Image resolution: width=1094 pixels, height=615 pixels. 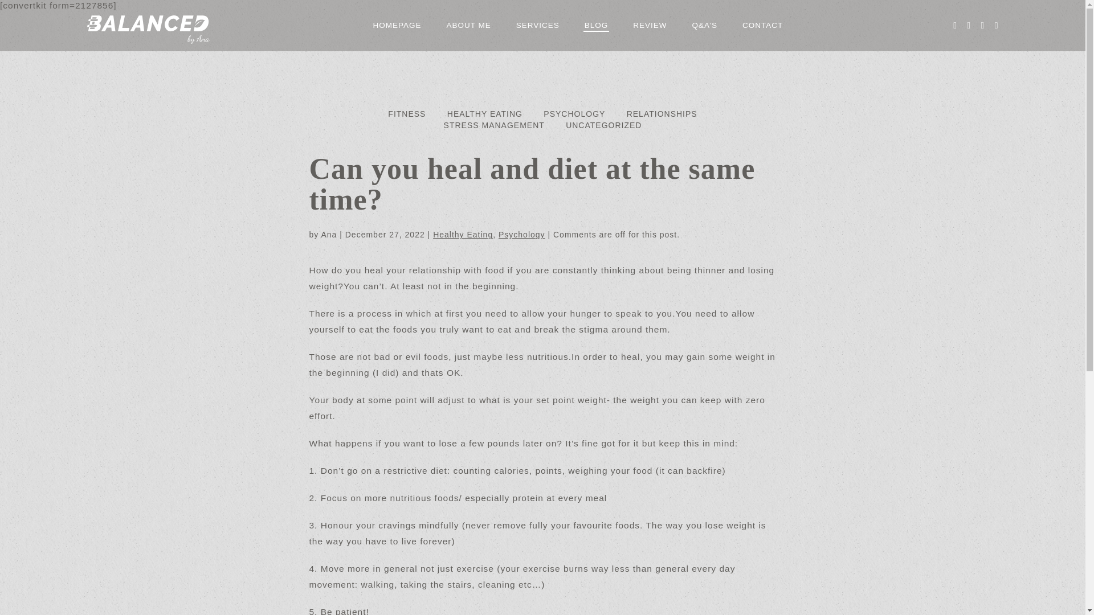 What do you see at coordinates (468, 25) in the screenshot?
I see `ABOUT ME` at bounding box center [468, 25].